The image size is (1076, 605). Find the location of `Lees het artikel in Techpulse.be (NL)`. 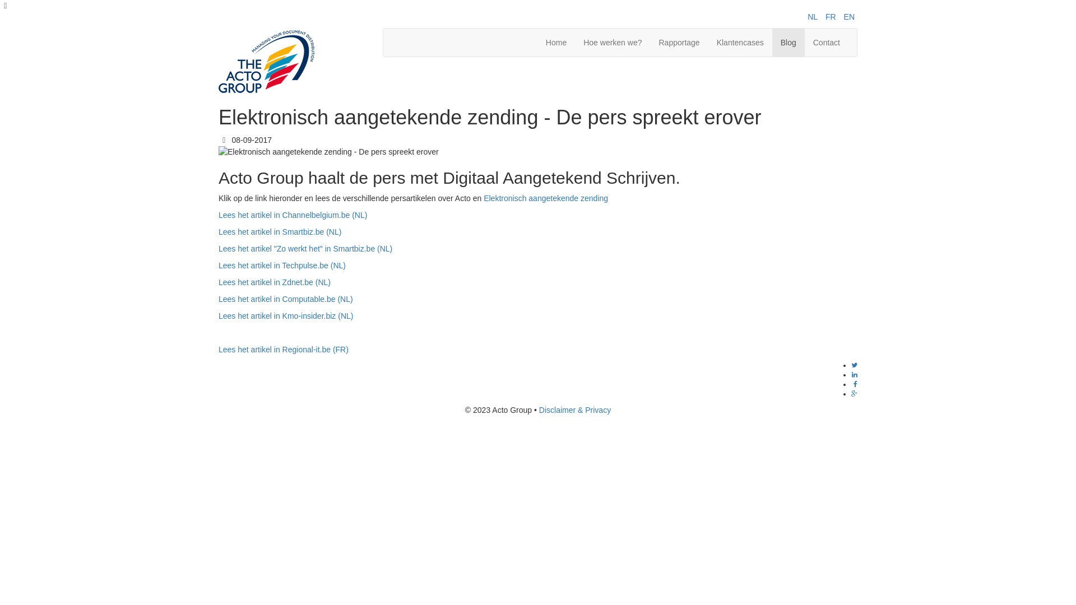

Lees het artikel in Techpulse.be (NL) is located at coordinates (282, 266).